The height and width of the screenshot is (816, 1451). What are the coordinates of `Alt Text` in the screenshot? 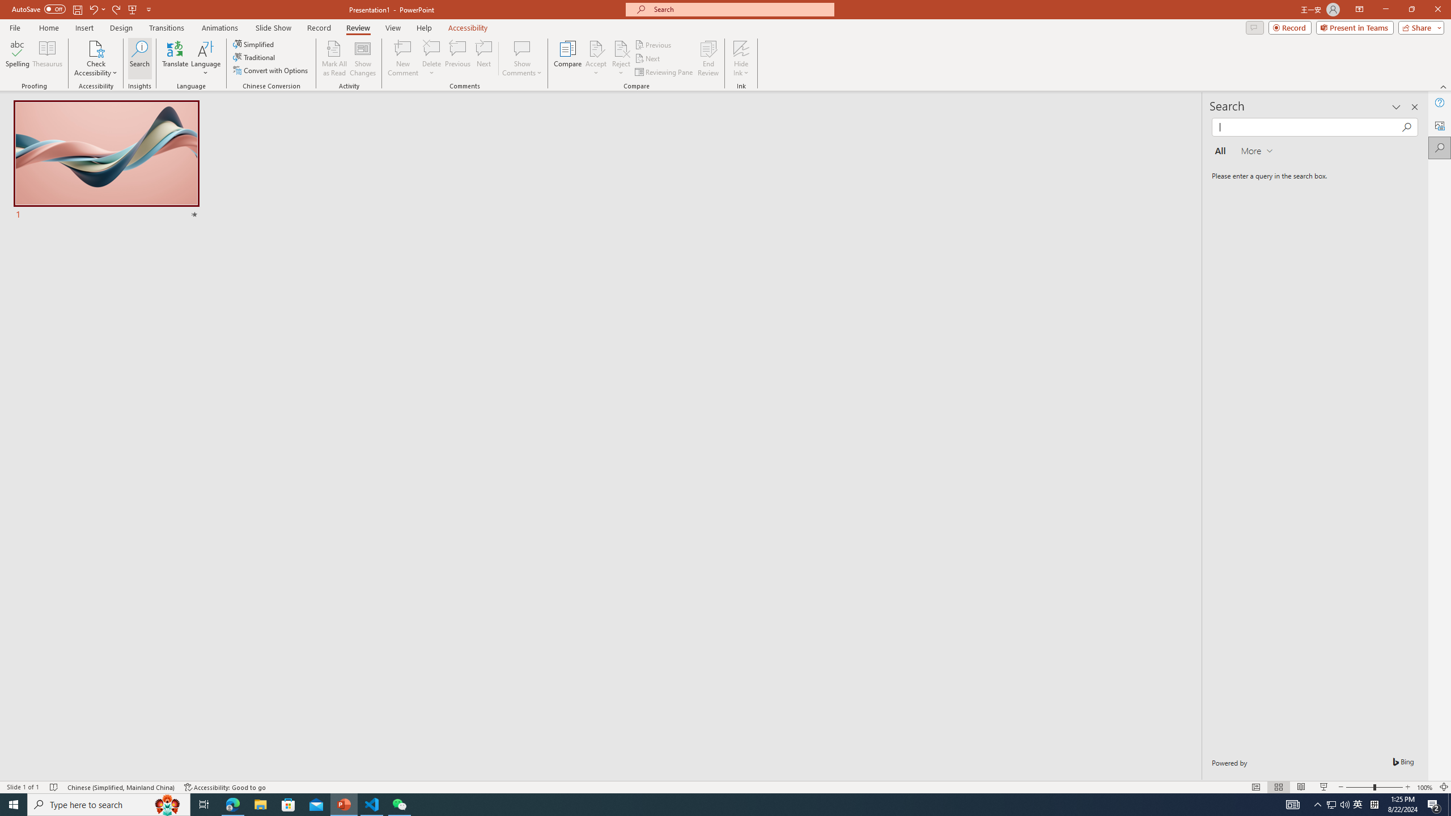 It's located at (1440, 125).